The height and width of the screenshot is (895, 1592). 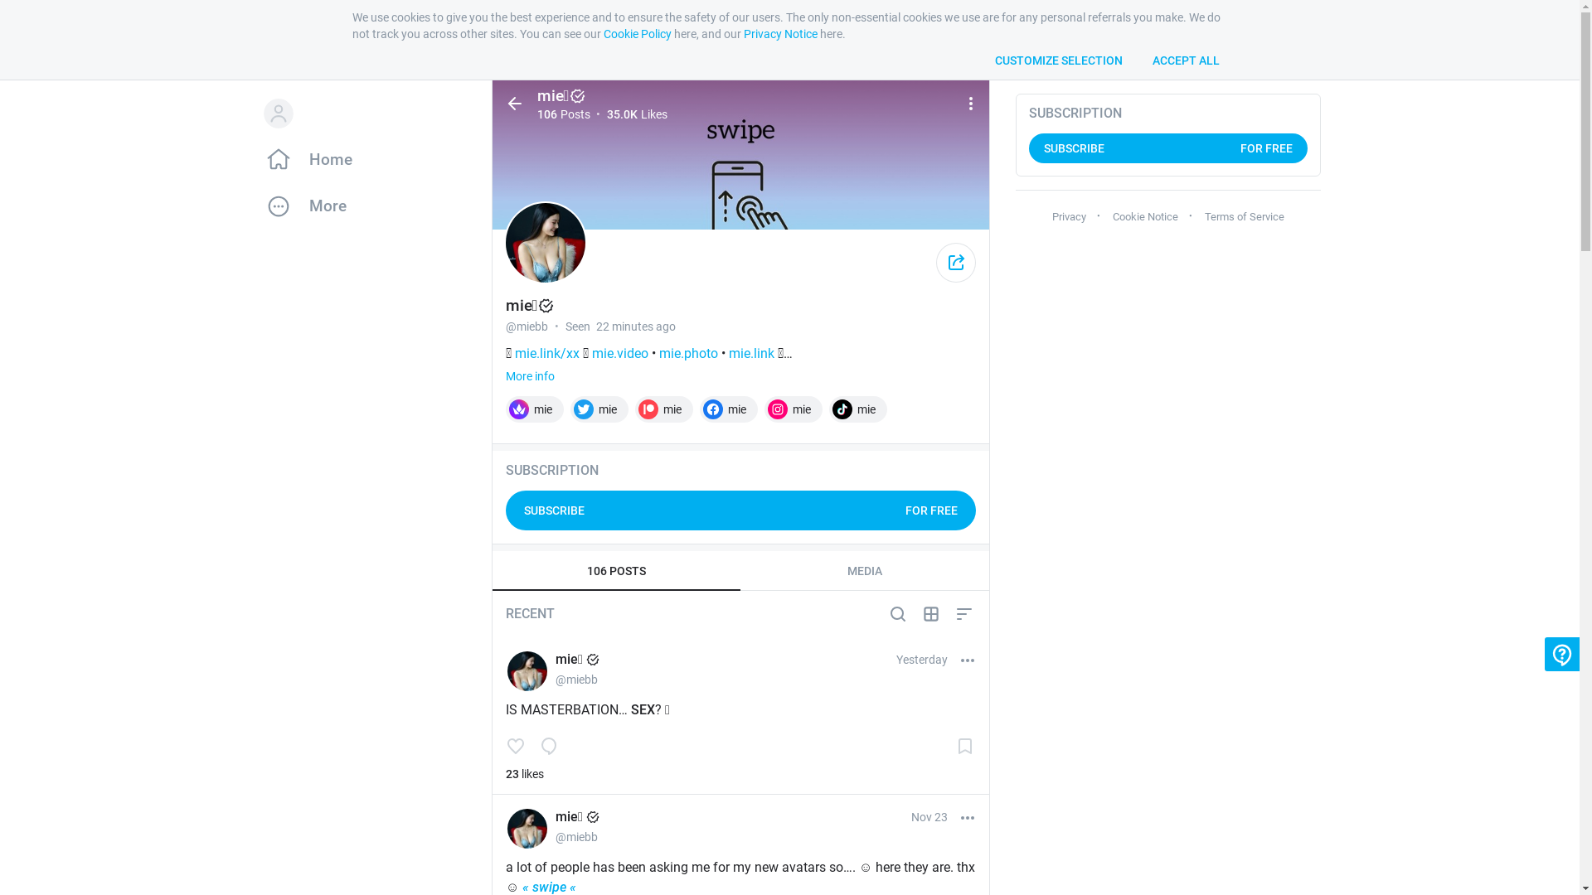 I want to click on ACCEPT ALL, so click(x=1186, y=60).